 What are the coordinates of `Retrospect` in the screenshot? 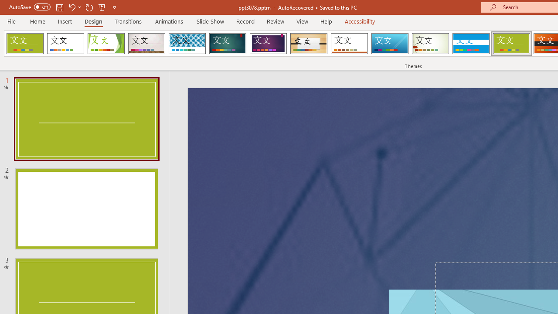 It's located at (349, 44).